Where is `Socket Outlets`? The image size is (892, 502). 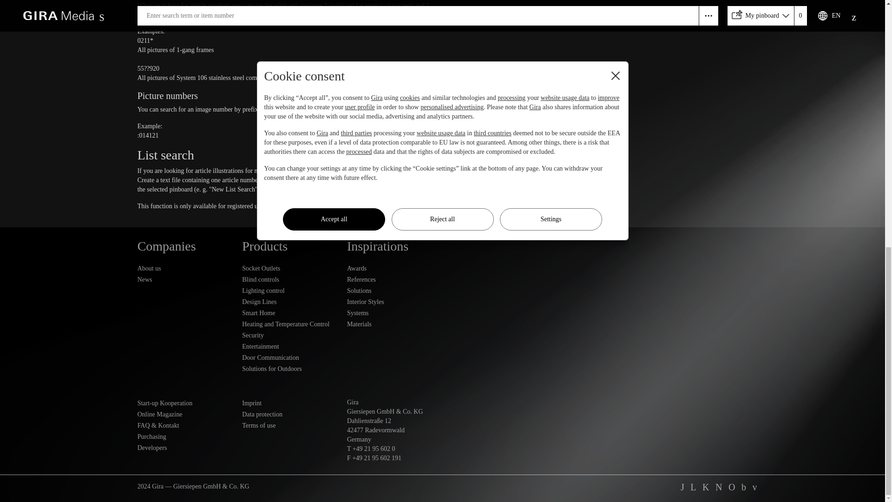
Socket Outlets is located at coordinates (290, 268).